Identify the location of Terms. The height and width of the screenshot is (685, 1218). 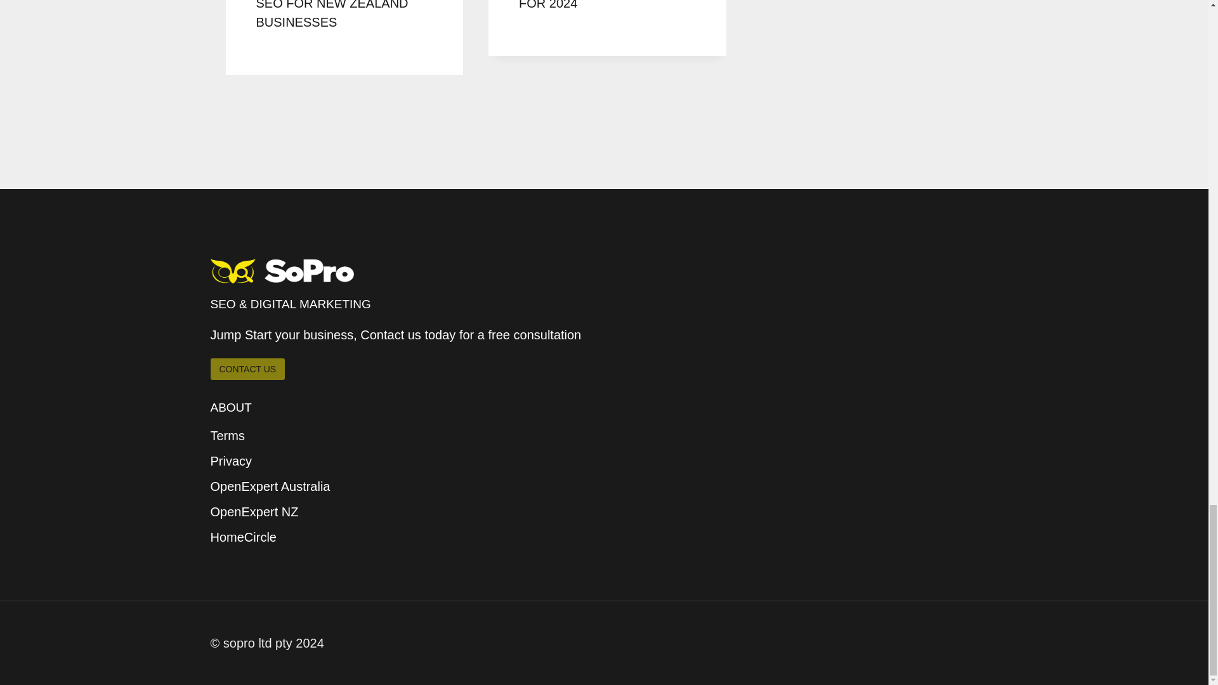
(605, 436).